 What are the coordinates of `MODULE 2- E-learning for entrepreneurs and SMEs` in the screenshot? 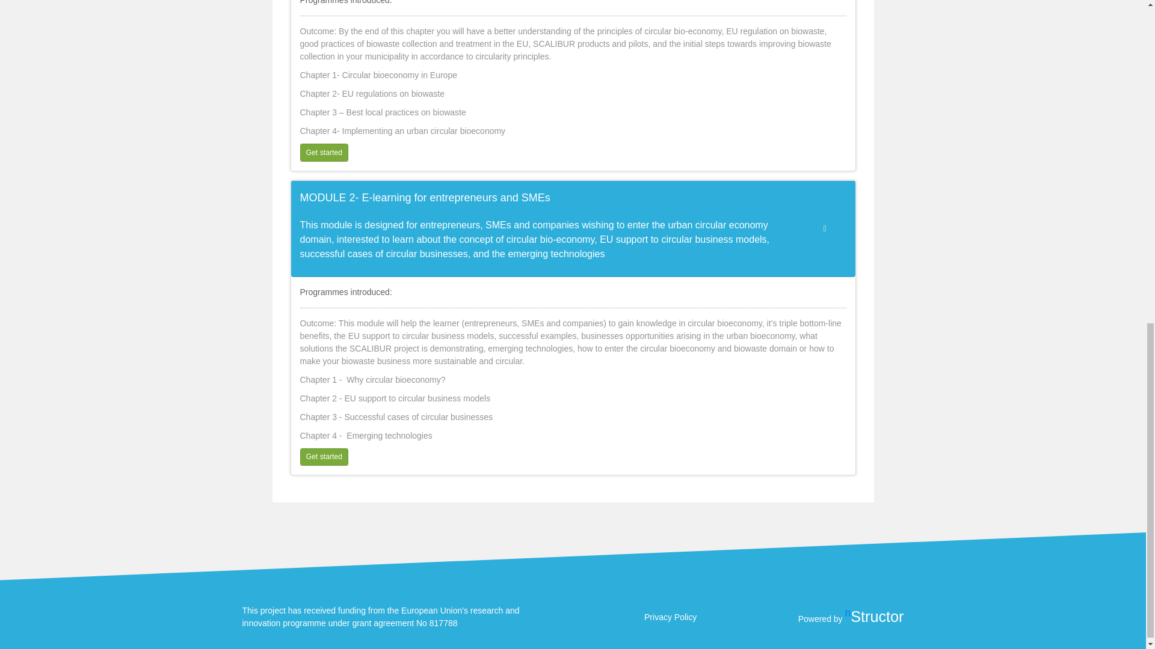 It's located at (545, 198).